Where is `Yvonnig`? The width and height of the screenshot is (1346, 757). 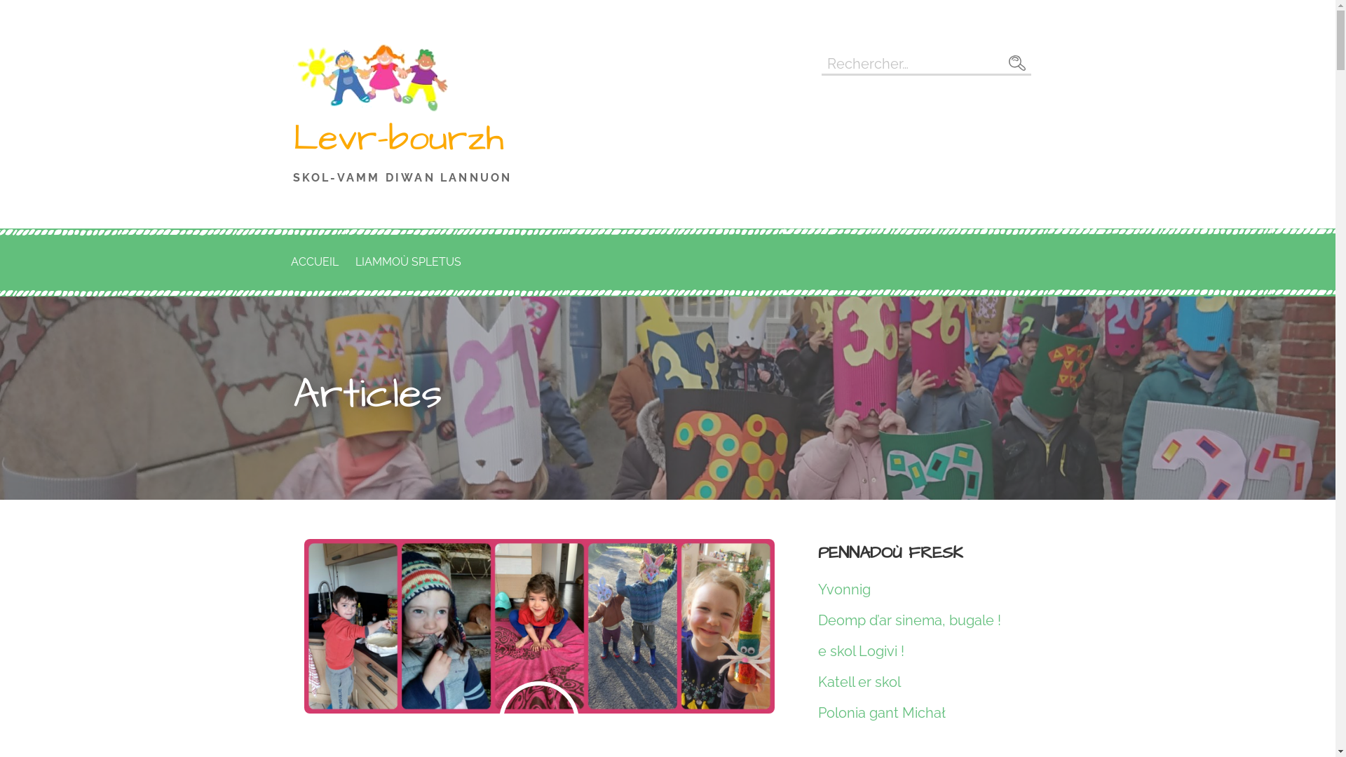
Yvonnig is located at coordinates (844, 589).